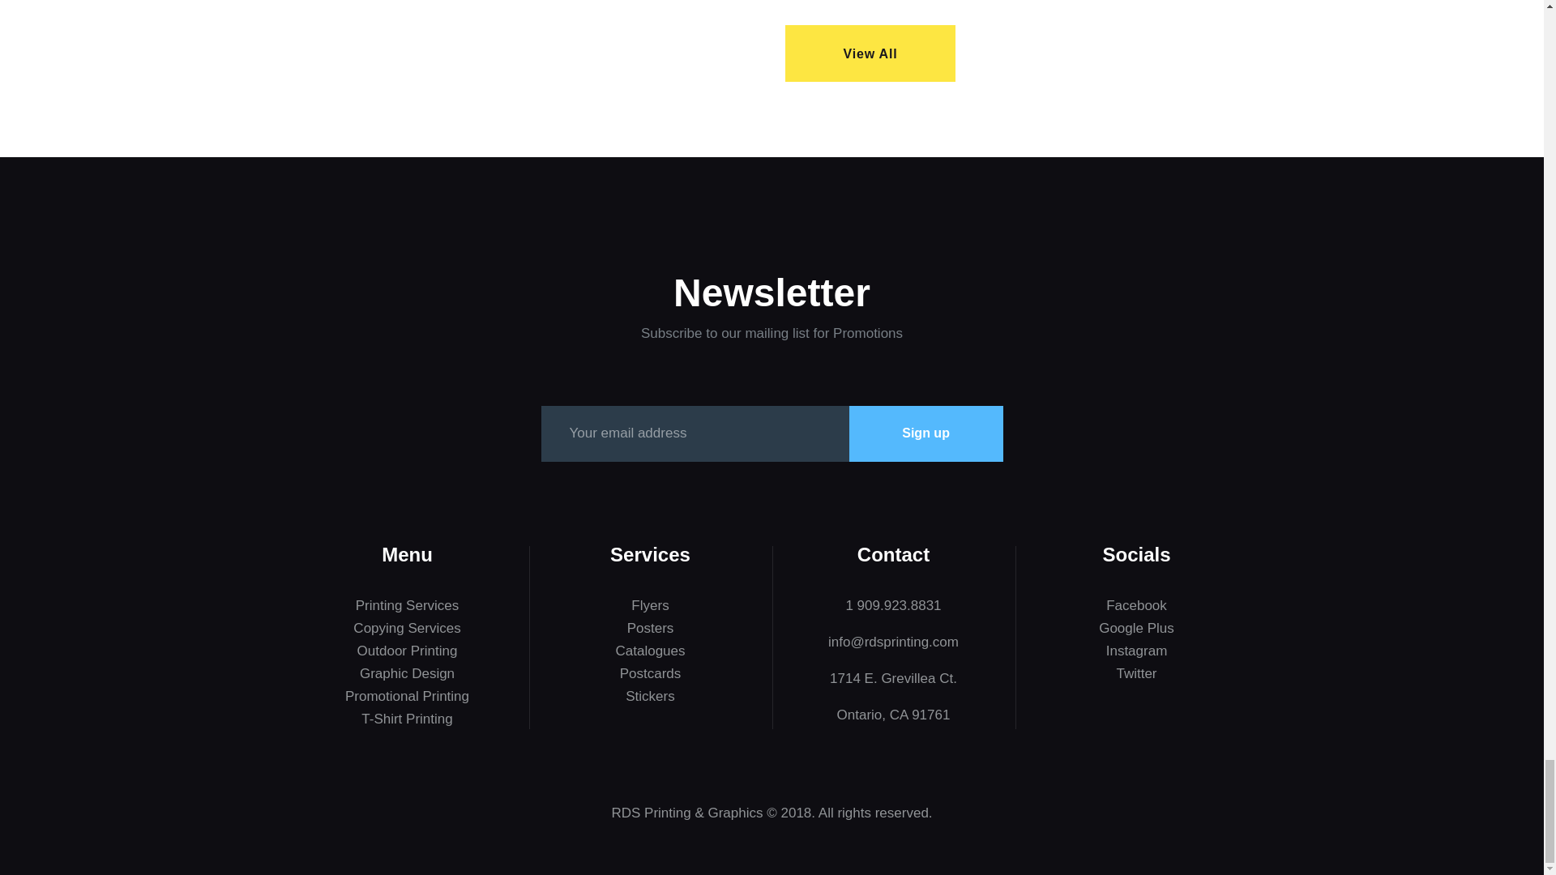  I want to click on Copying Services, so click(407, 628).